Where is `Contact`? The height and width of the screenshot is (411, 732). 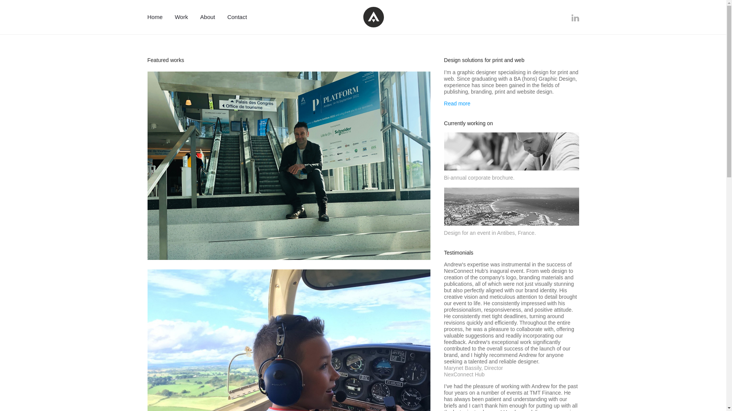 Contact is located at coordinates (237, 17).